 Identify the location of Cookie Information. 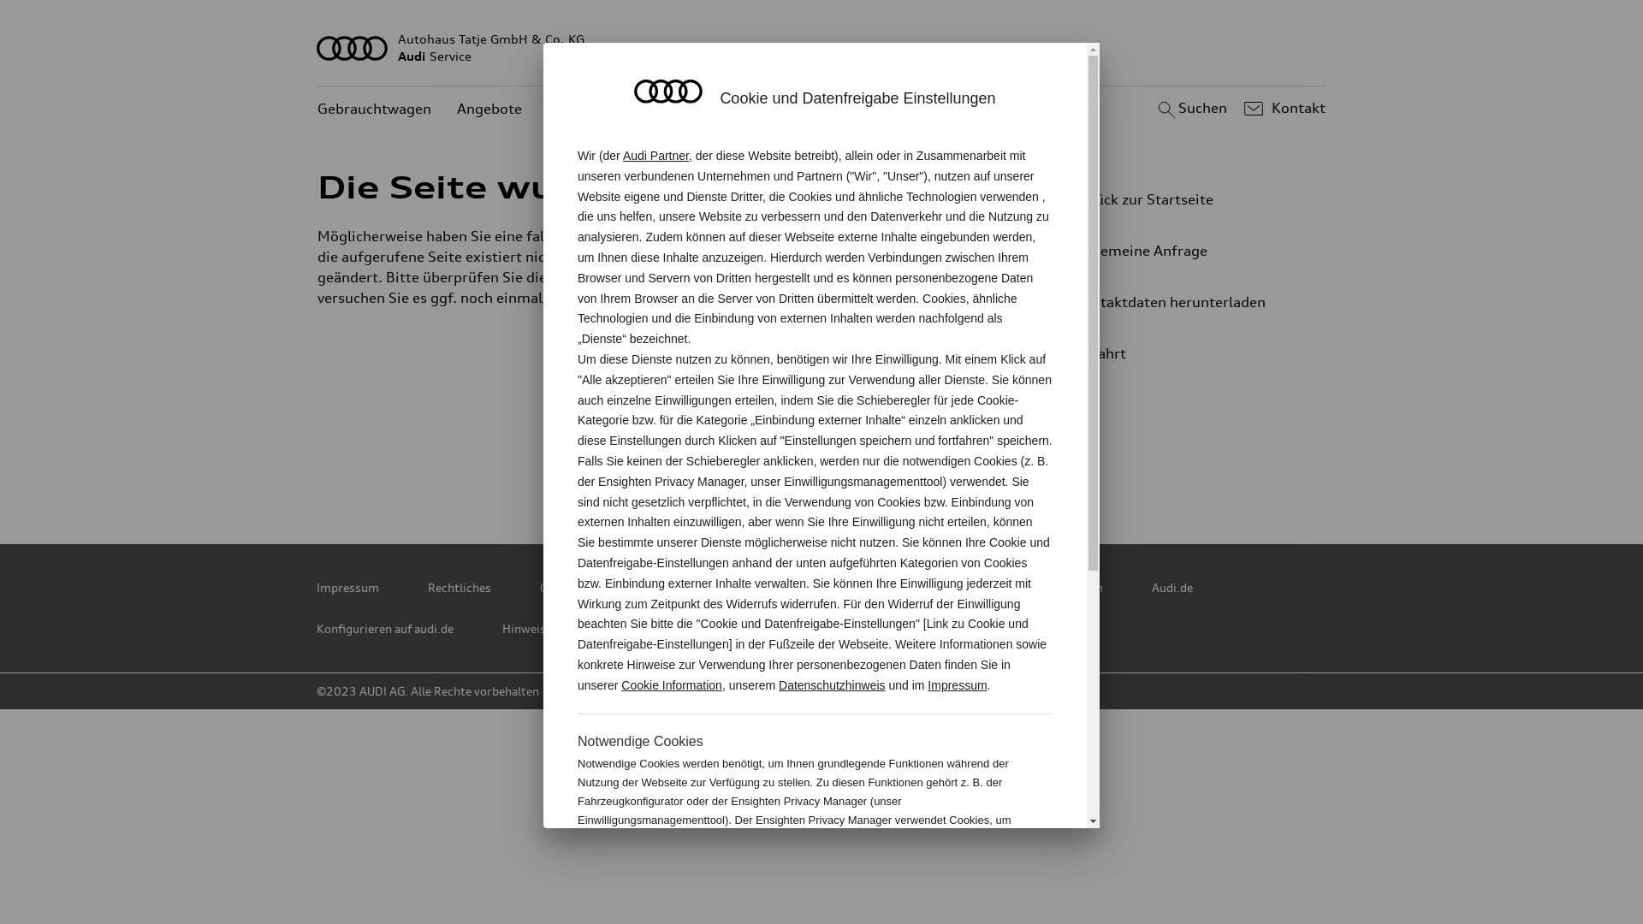
(964, 876).